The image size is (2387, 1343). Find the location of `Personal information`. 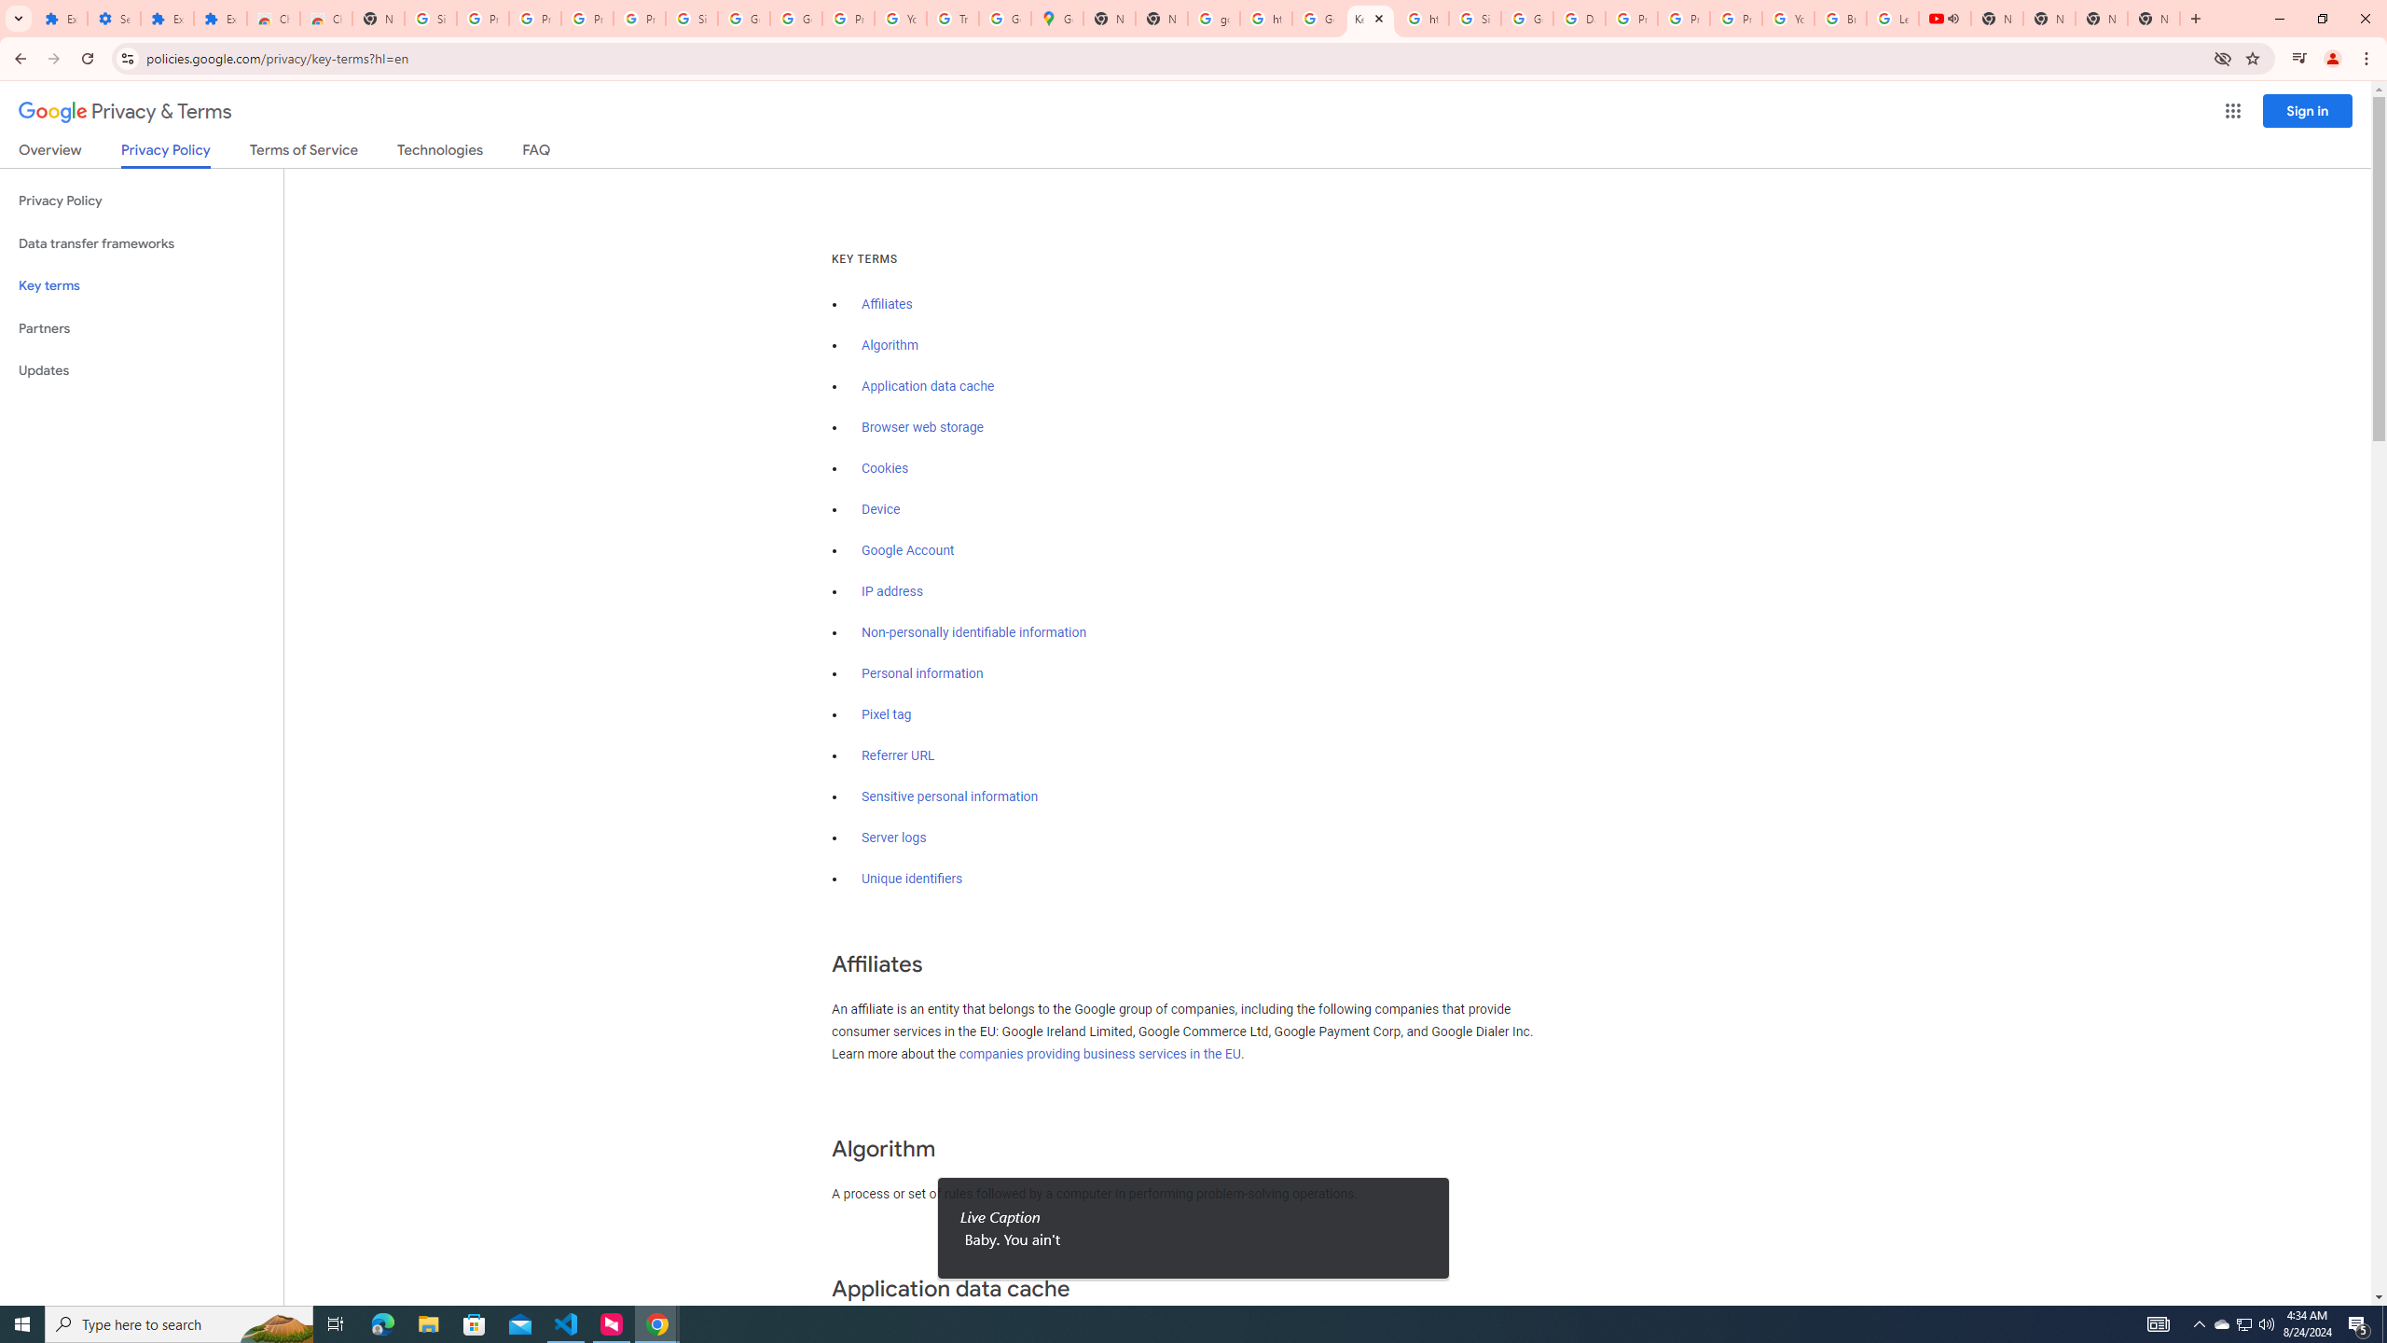

Personal information is located at coordinates (922, 673).